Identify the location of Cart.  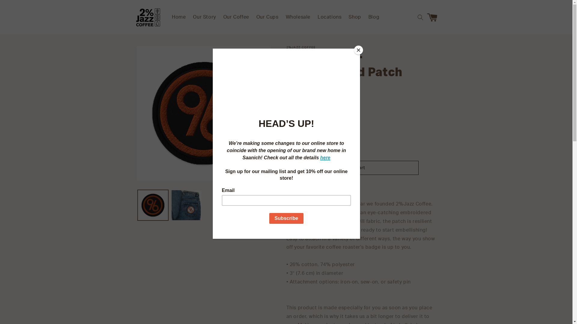
(433, 17).